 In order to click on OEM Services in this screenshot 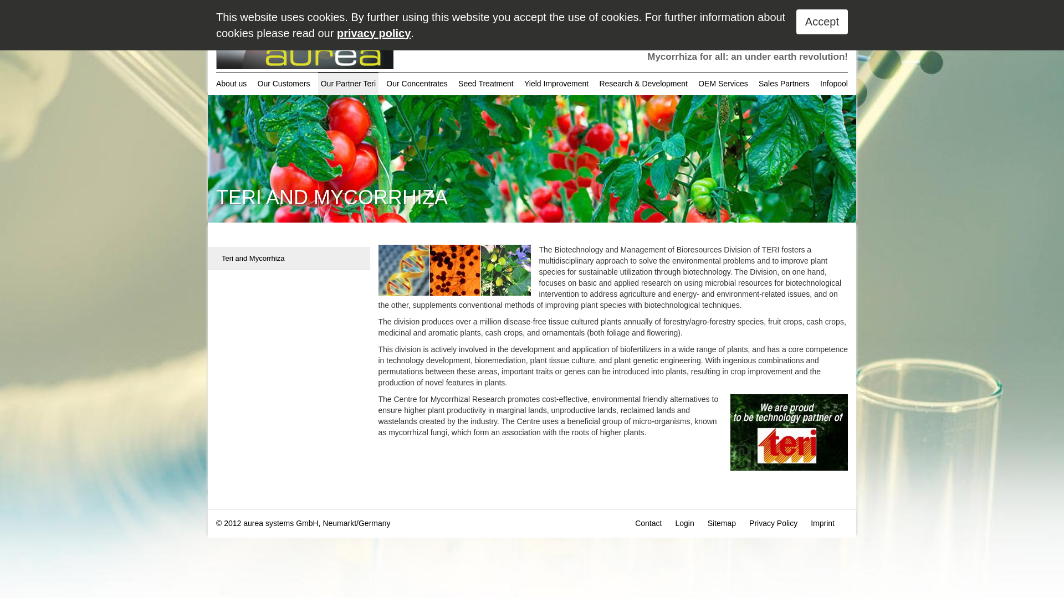, I will do `click(723, 83)`.